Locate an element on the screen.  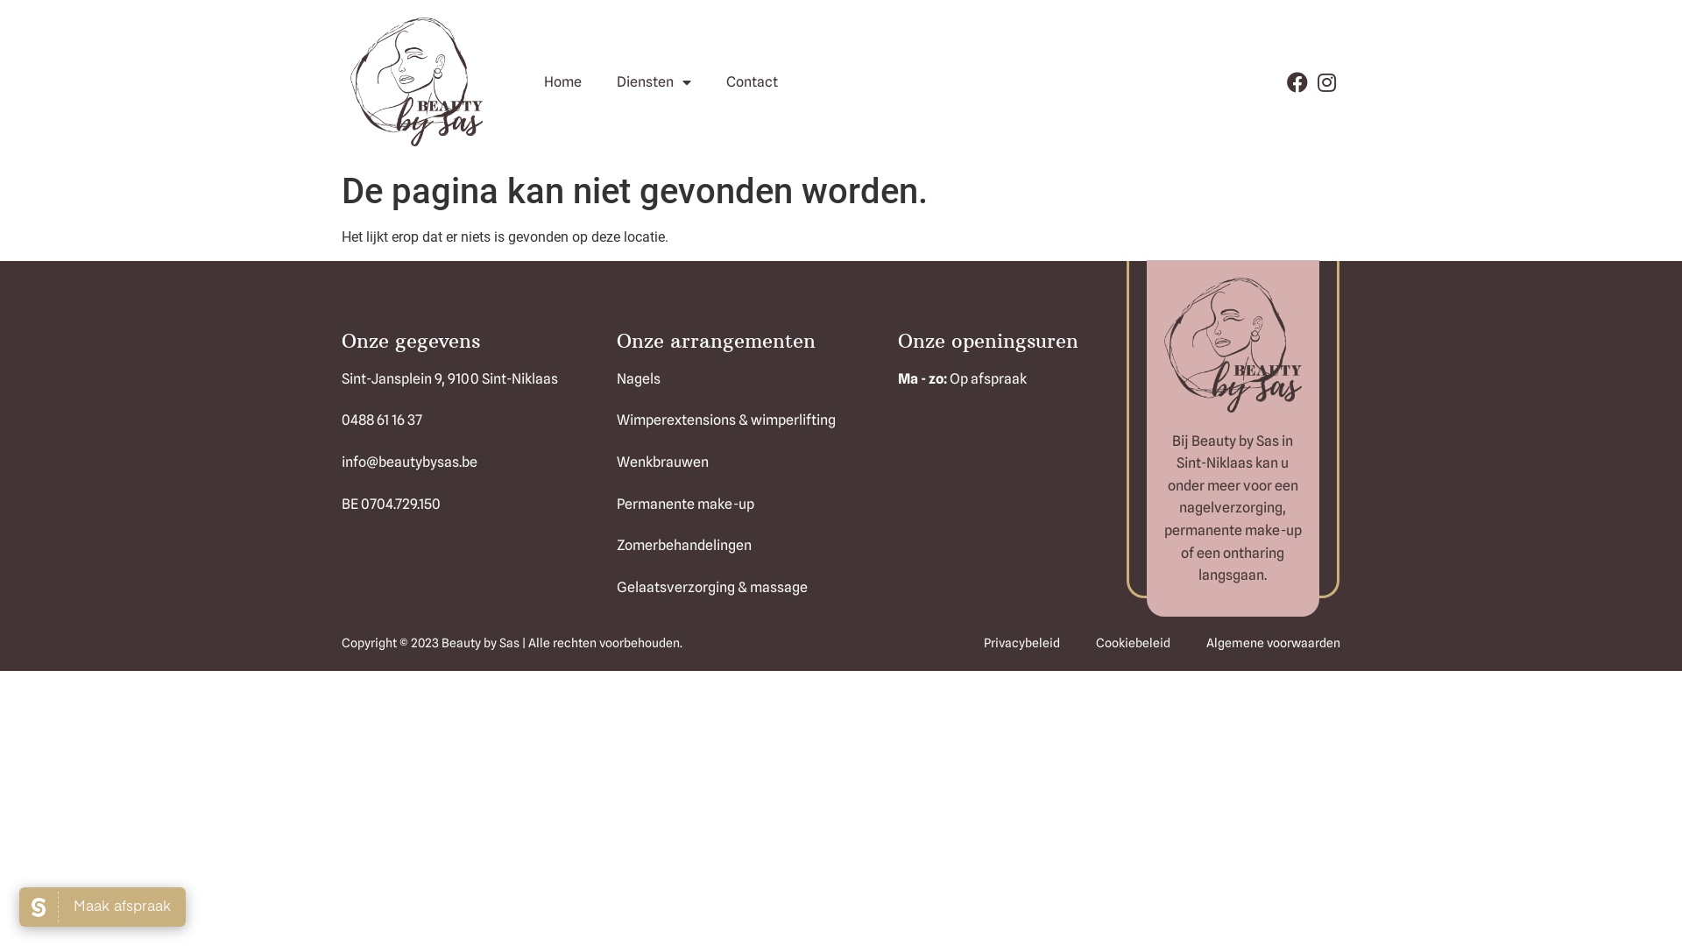
Cookiebeleid is located at coordinates (1134, 643).